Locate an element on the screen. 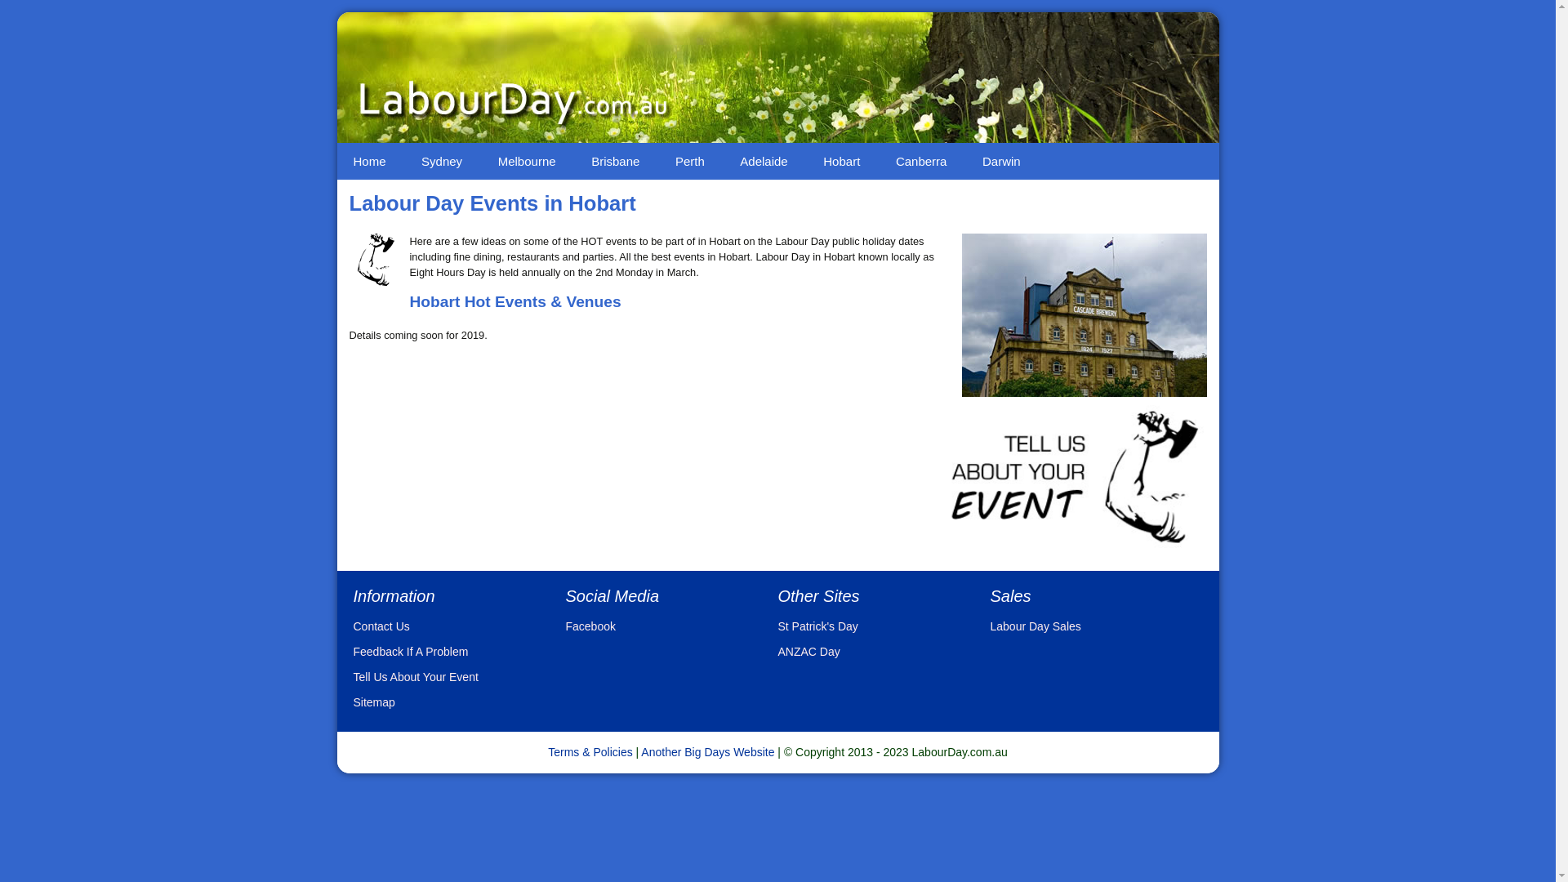  Another Big Days Website is located at coordinates (707, 752).